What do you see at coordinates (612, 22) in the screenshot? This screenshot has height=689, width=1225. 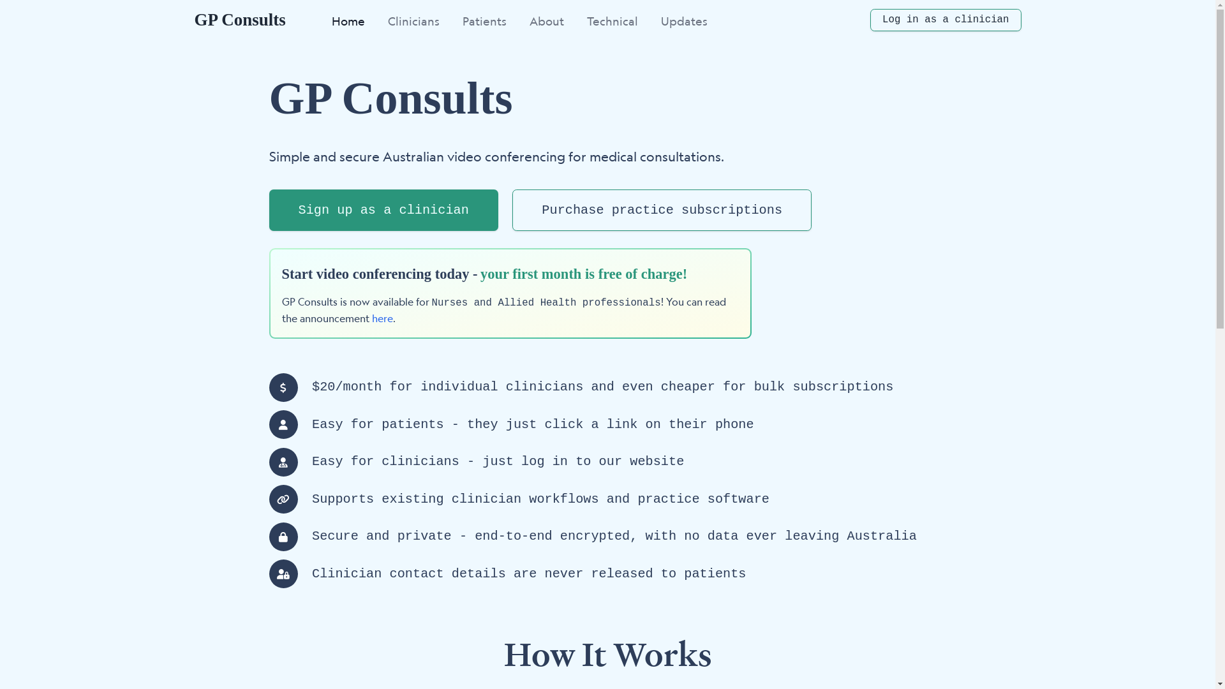 I see `Technical` at bounding box center [612, 22].